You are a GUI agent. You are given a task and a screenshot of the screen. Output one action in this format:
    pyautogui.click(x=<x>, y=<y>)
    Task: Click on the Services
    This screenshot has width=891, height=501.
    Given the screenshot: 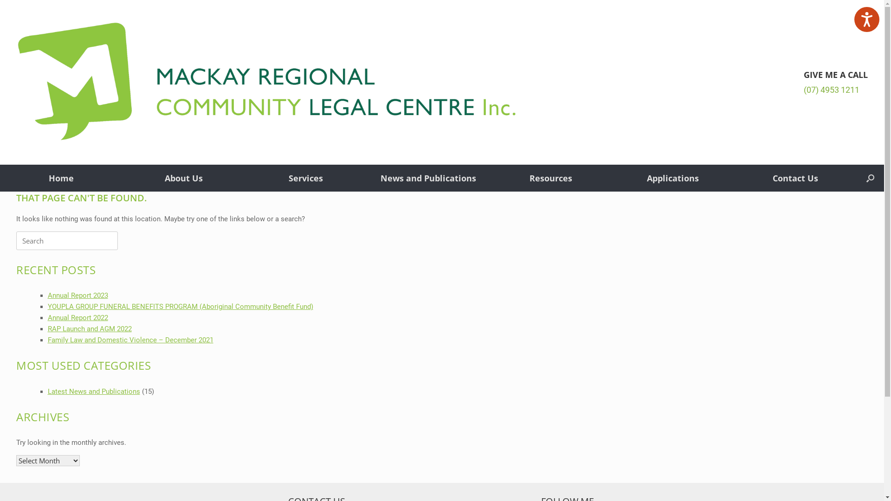 What is the action you would take?
    pyautogui.click(x=306, y=178)
    